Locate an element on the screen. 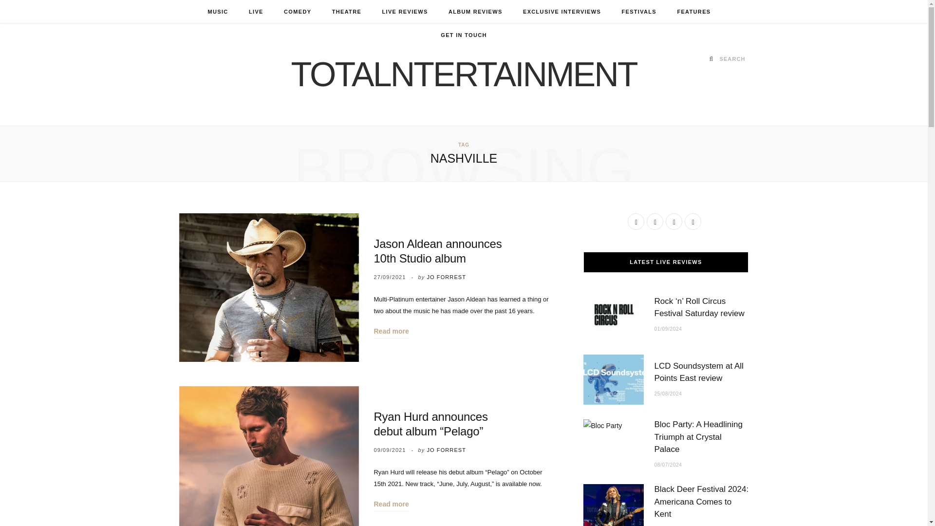 This screenshot has height=526, width=935. JO FORREST is located at coordinates (446, 450).